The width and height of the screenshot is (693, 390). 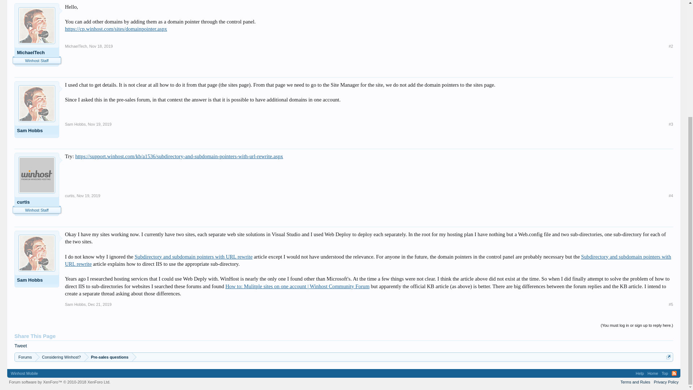 I want to click on Nov 19, 2019, so click(x=100, y=124).